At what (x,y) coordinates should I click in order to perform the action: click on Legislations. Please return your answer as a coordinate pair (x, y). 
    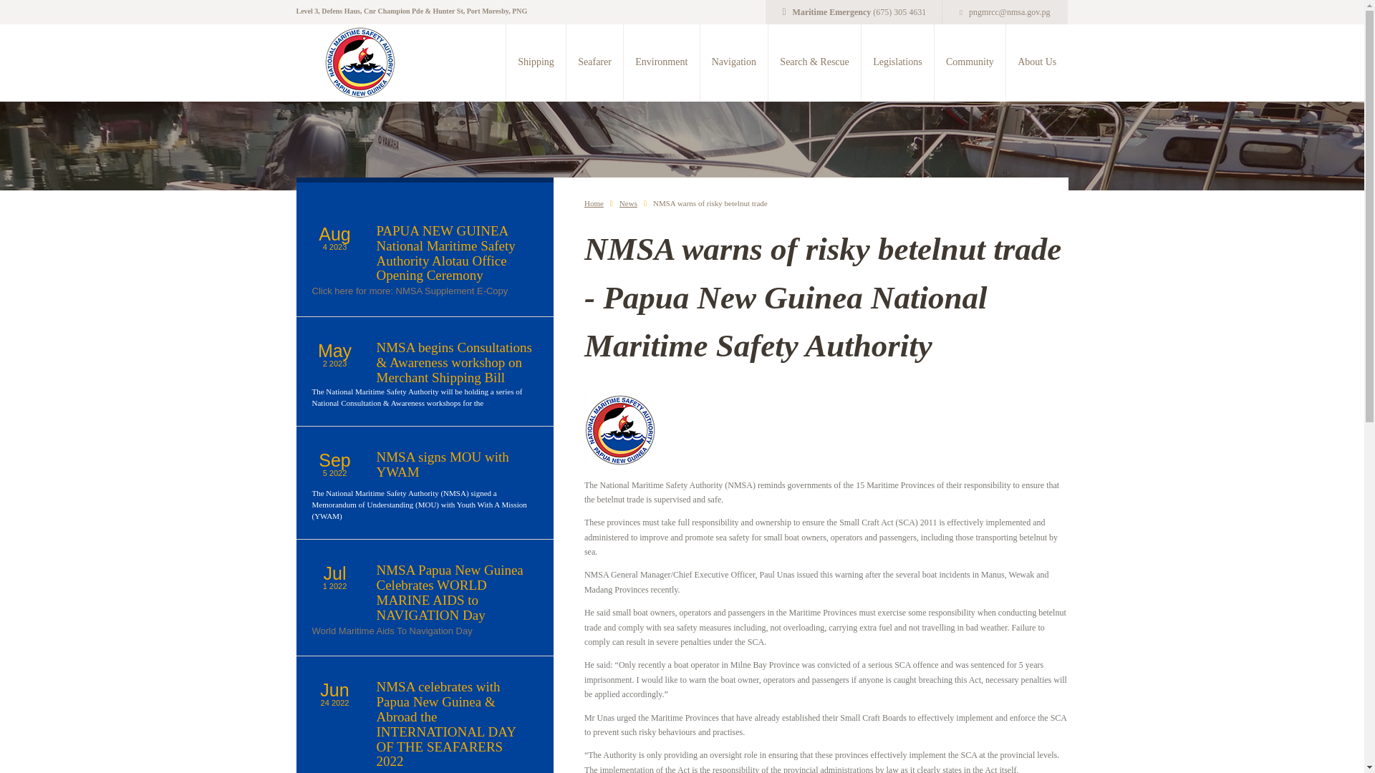
    Looking at the image, I should click on (897, 62).